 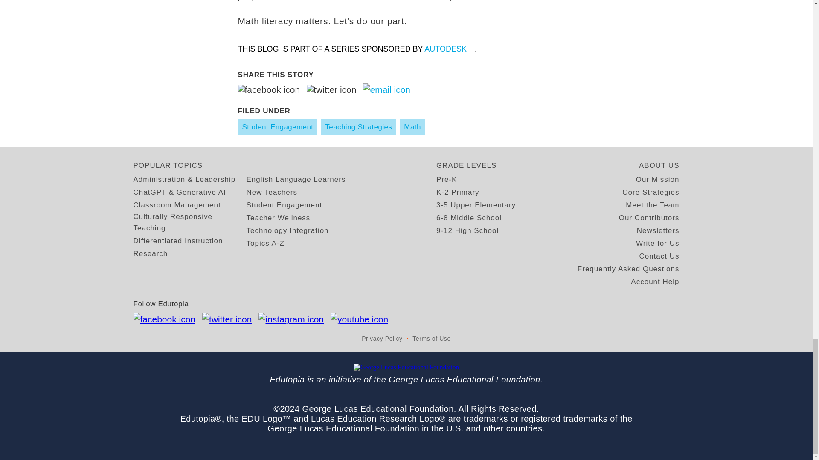 I want to click on Research, so click(x=150, y=254).